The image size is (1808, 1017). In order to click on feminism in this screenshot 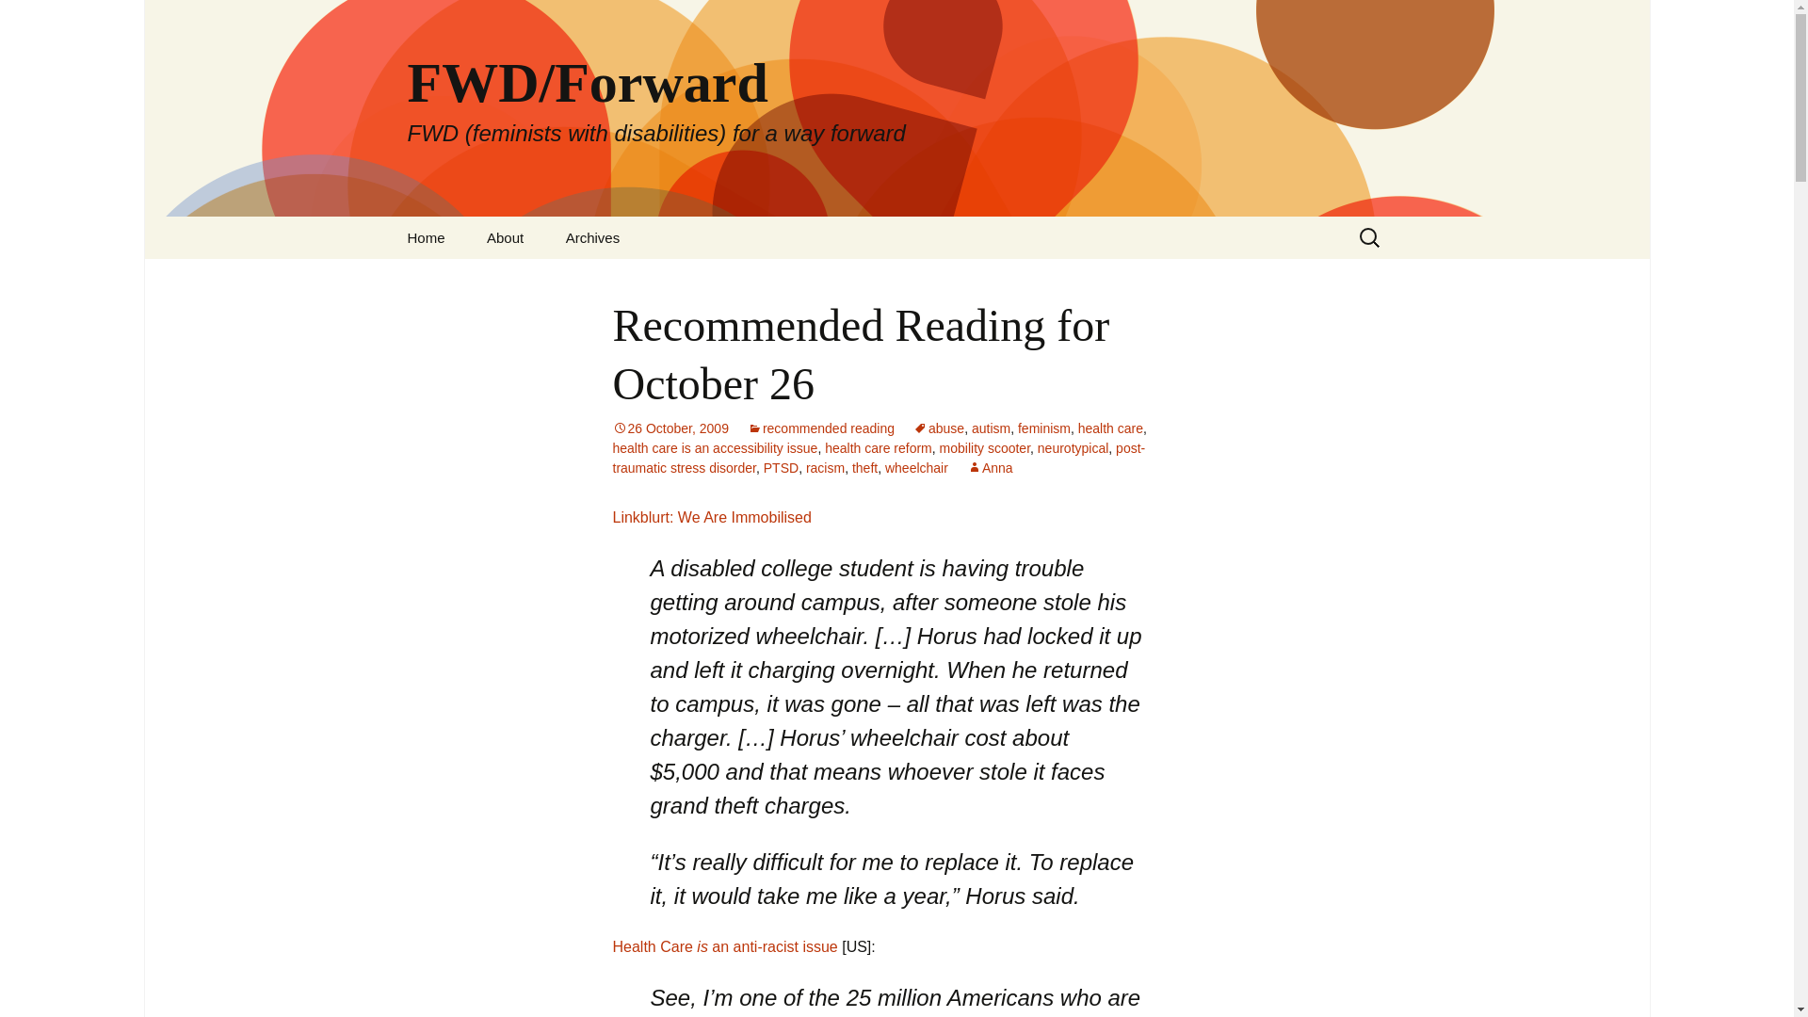, I will do `click(1043, 428)`.